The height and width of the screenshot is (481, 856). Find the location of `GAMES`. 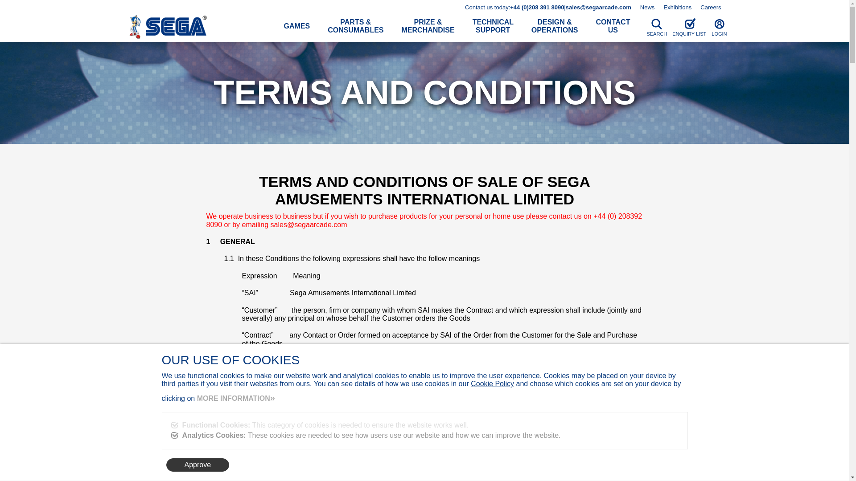

GAMES is located at coordinates (296, 26).